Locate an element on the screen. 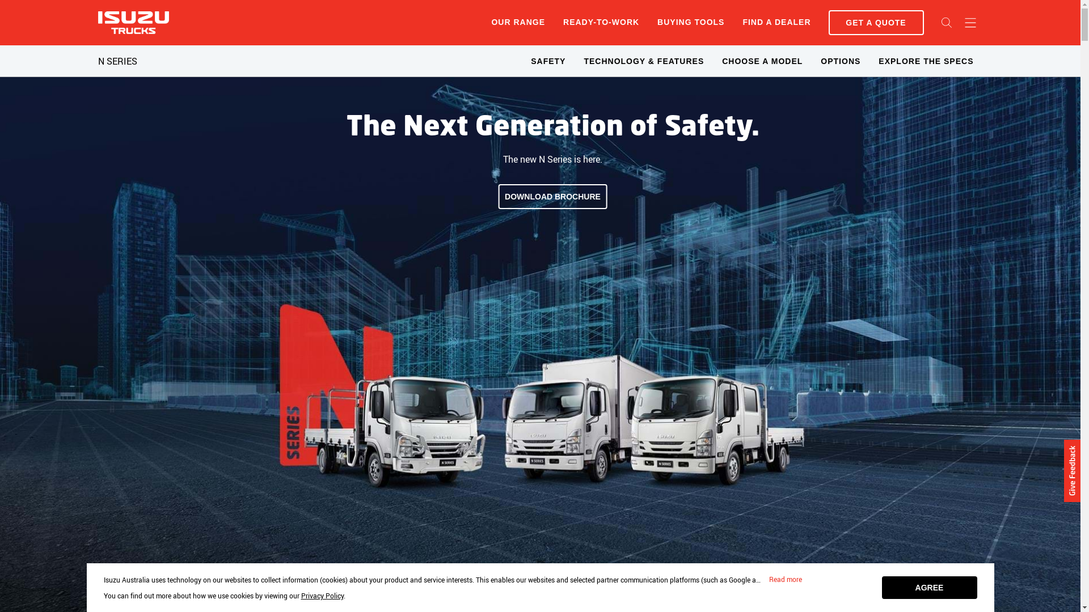 The width and height of the screenshot is (1089, 612). BUYING TOOLS is located at coordinates (691, 23).